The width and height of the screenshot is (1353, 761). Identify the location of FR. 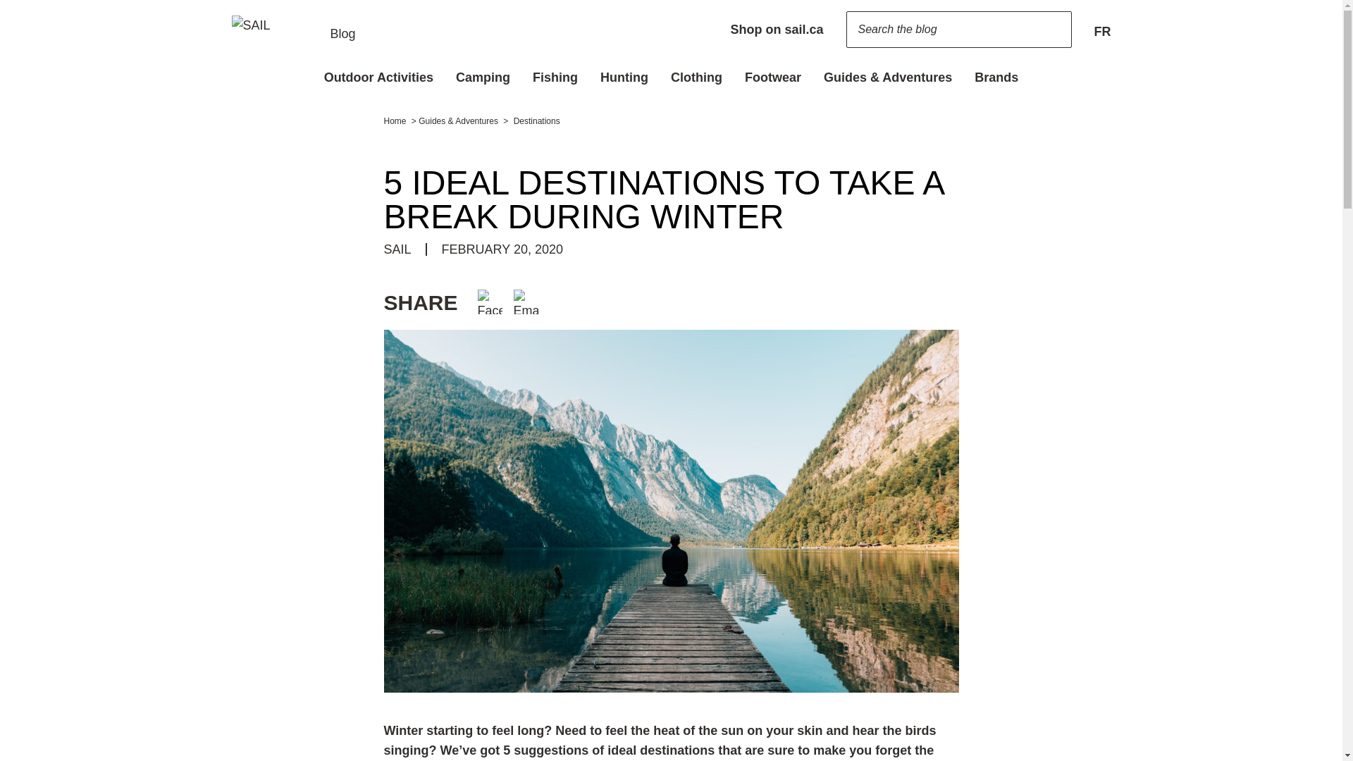
(1102, 30).